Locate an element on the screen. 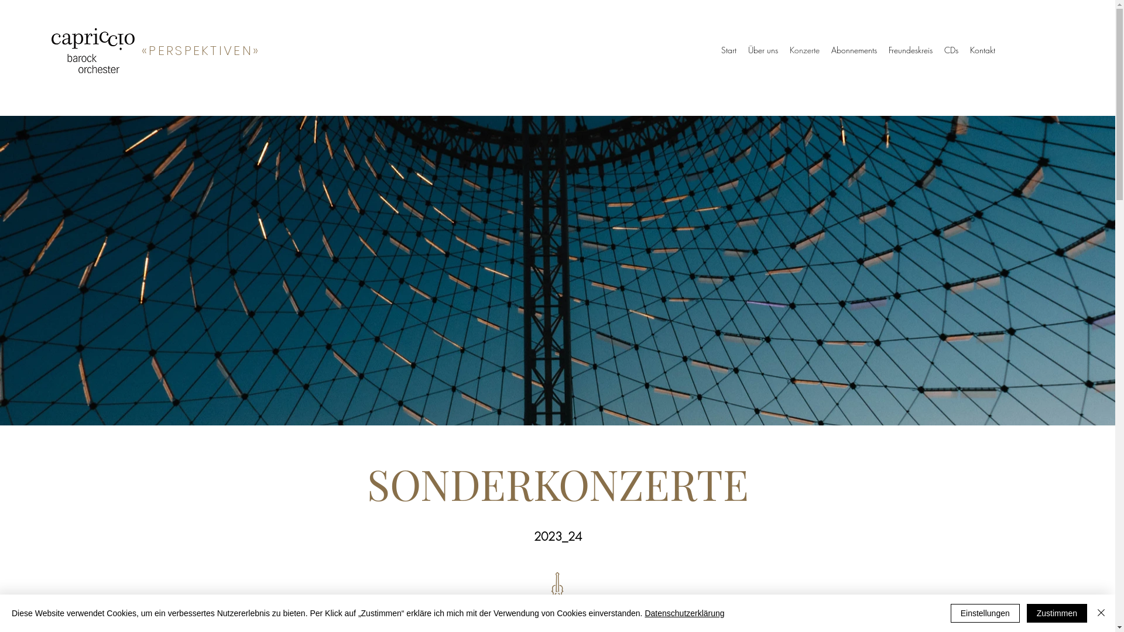  Start is located at coordinates (729, 50).